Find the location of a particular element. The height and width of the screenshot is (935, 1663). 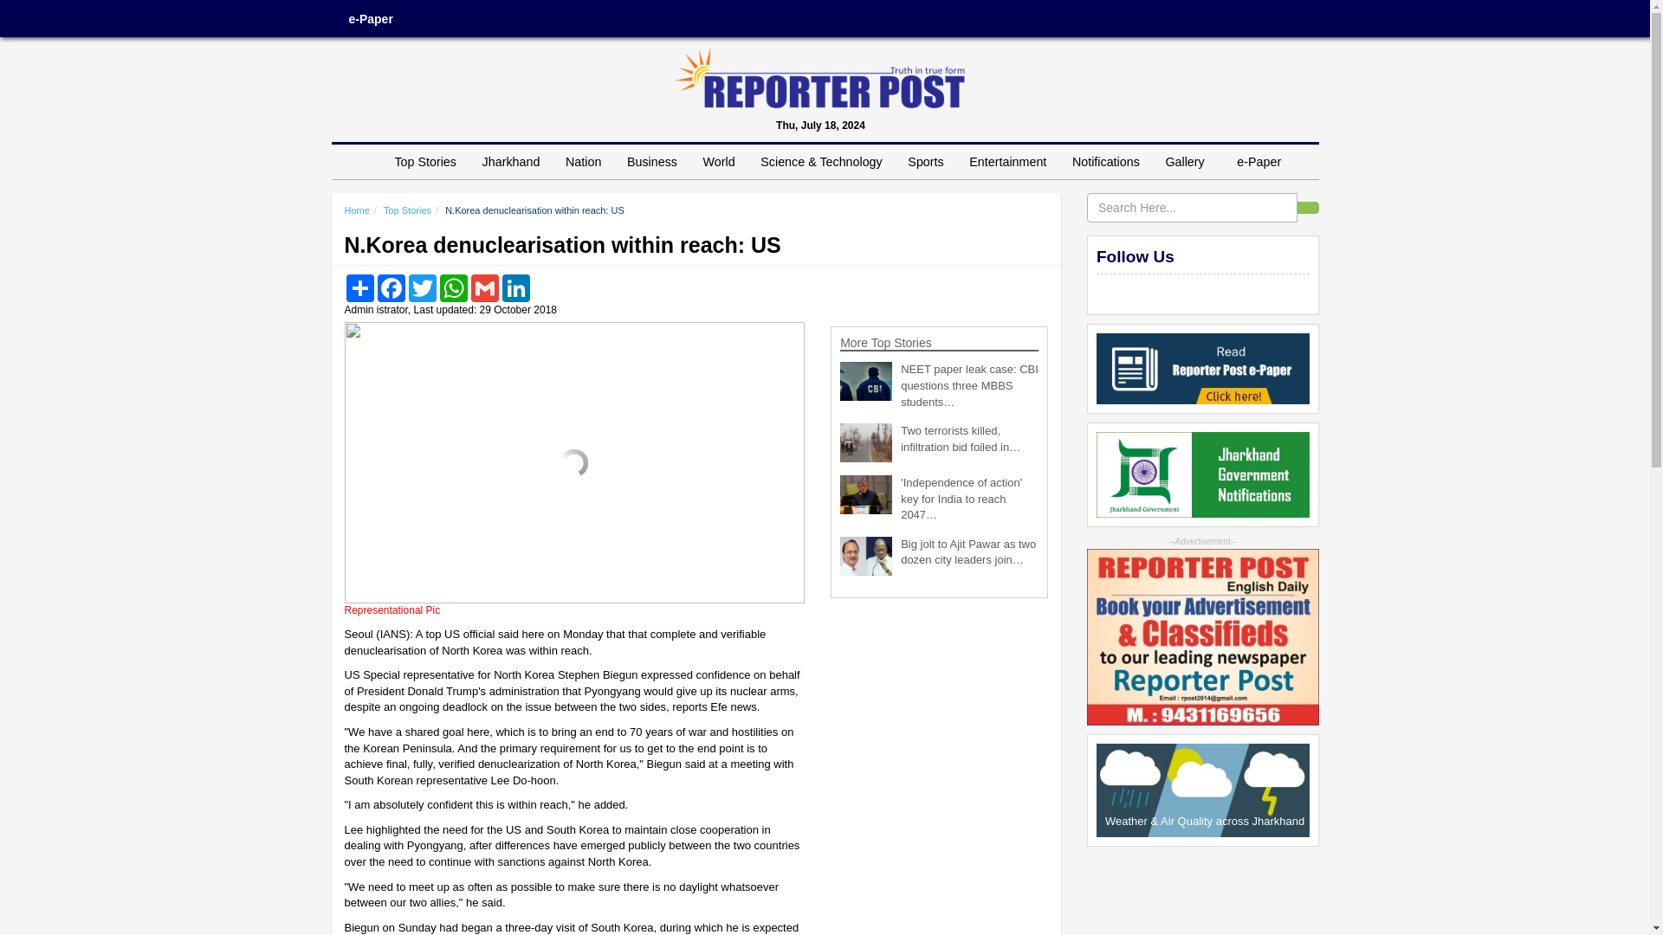

Business is located at coordinates (651, 162).